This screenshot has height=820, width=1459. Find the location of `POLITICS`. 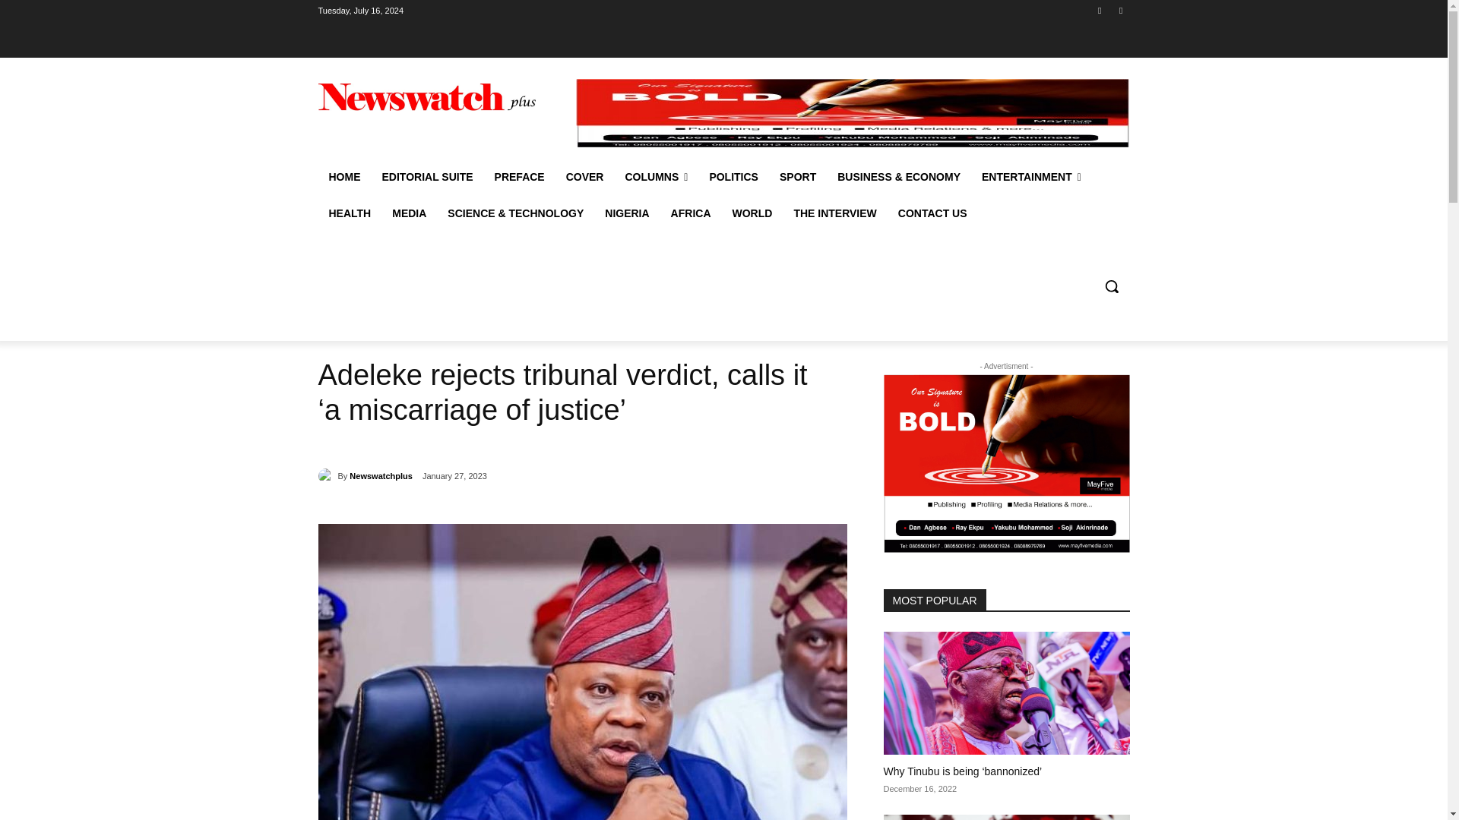

POLITICS is located at coordinates (733, 177).